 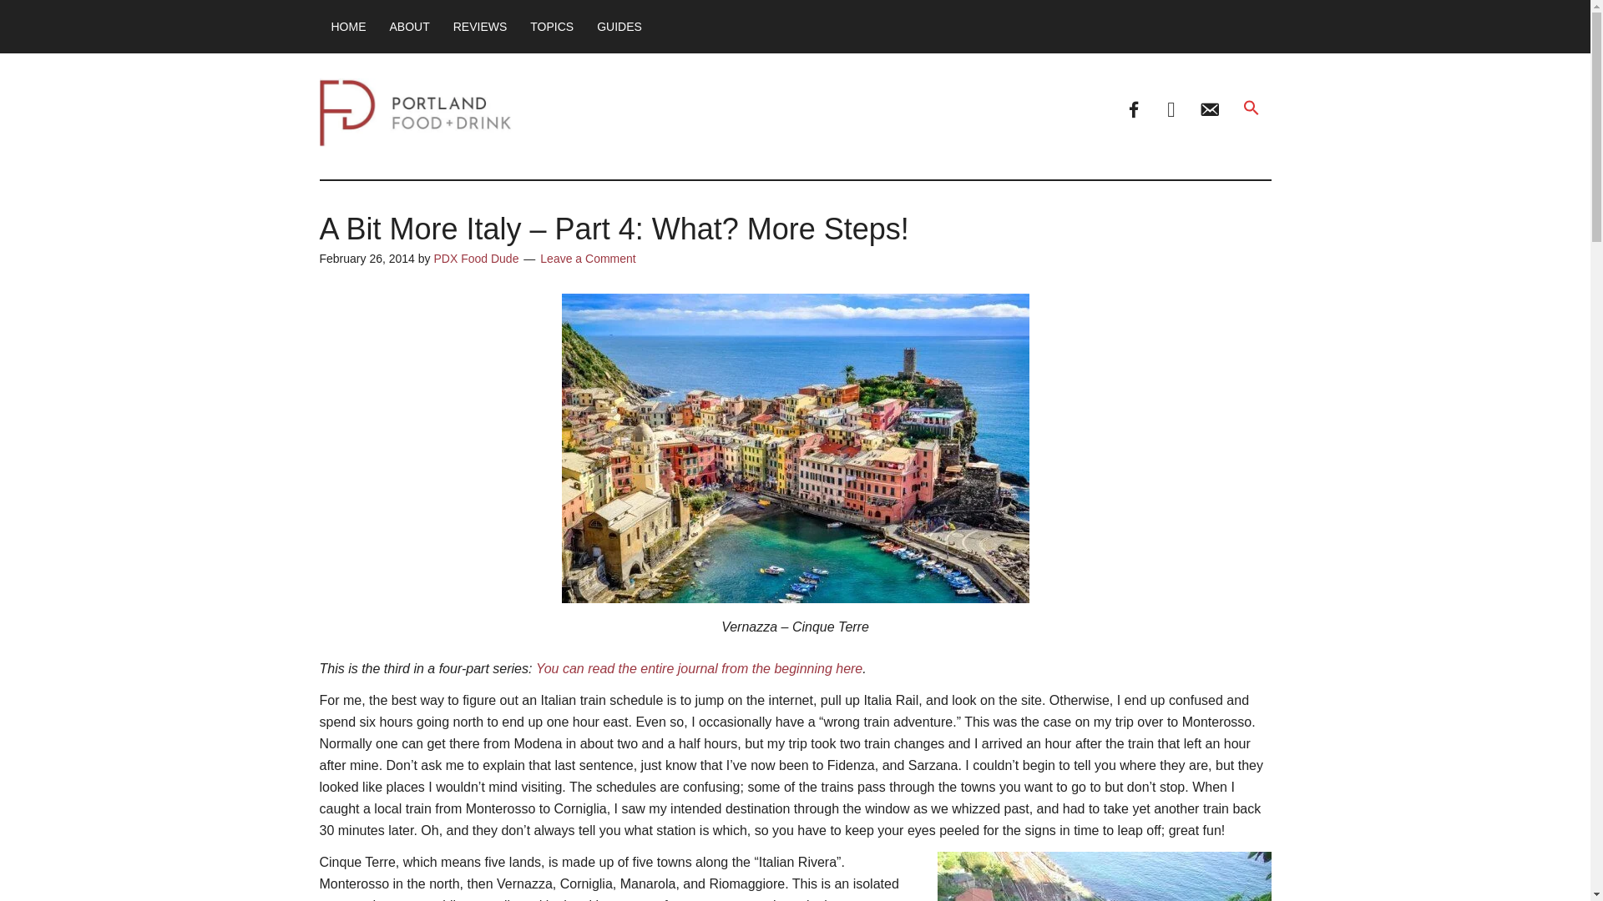 What do you see at coordinates (551, 27) in the screenshot?
I see `Topics` at bounding box center [551, 27].